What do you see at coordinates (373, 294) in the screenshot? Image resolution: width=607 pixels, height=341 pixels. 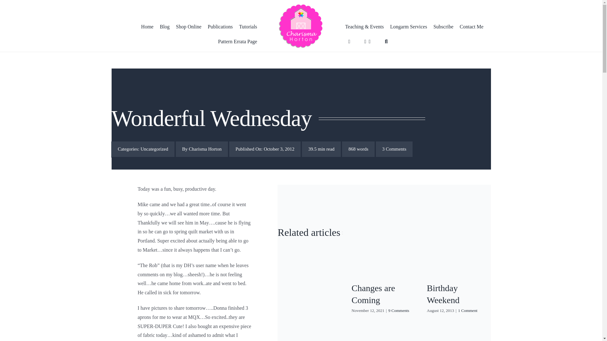 I see `Changes are Coming` at bounding box center [373, 294].